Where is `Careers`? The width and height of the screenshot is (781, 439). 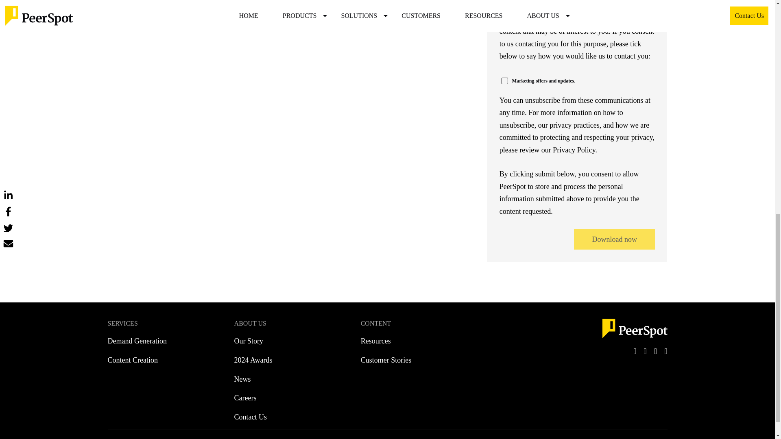
Careers is located at coordinates (246, 398).